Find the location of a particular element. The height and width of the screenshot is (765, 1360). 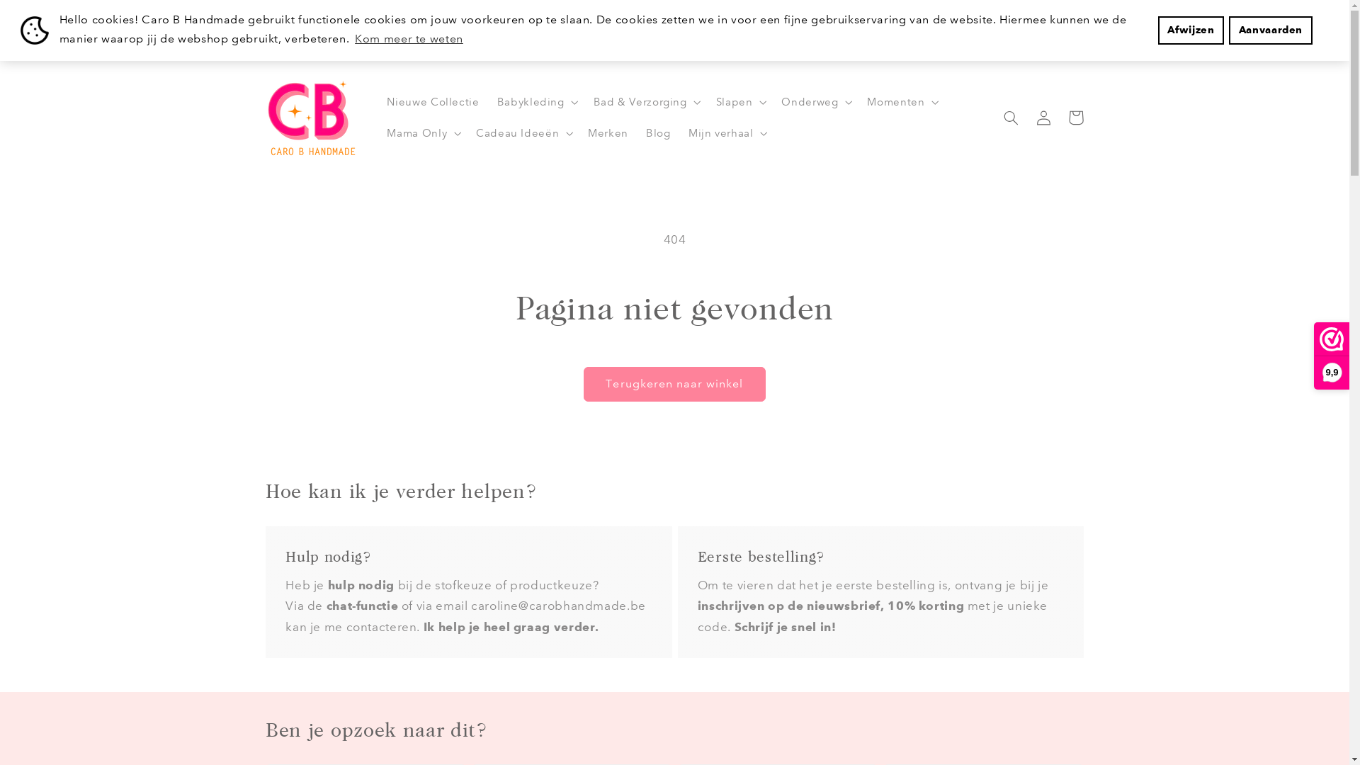

Kom meer te weten is located at coordinates (409, 39).